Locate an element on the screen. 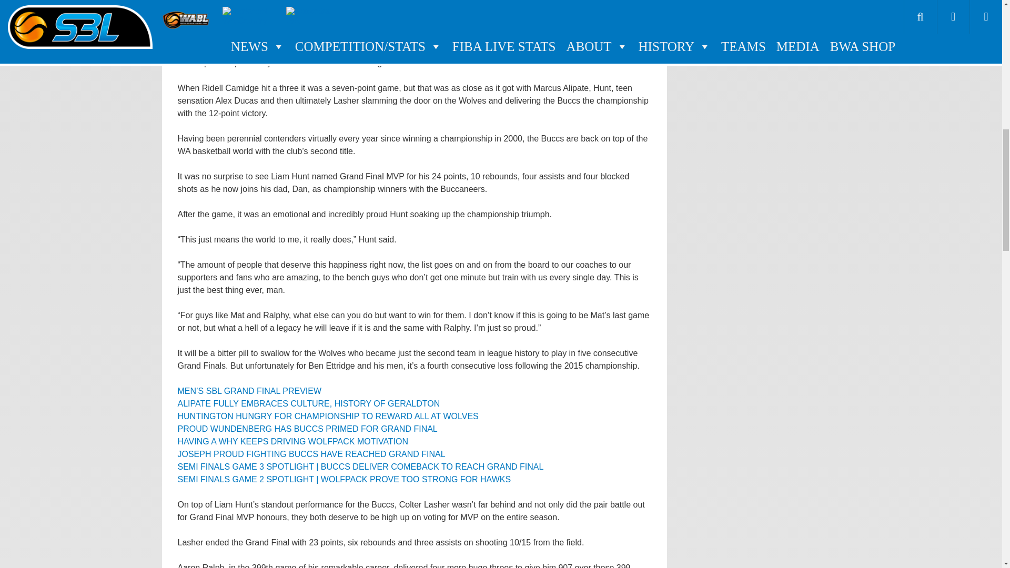 This screenshot has width=1010, height=568. ALIPATE FULLY EMBRACES CULTURE, HISTORY OF GERALDTON is located at coordinates (309, 404).